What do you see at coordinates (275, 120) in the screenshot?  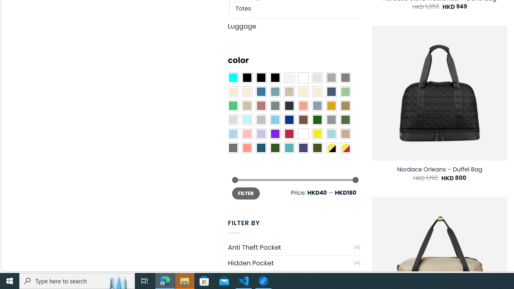 I see `Sky Blue` at bounding box center [275, 120].